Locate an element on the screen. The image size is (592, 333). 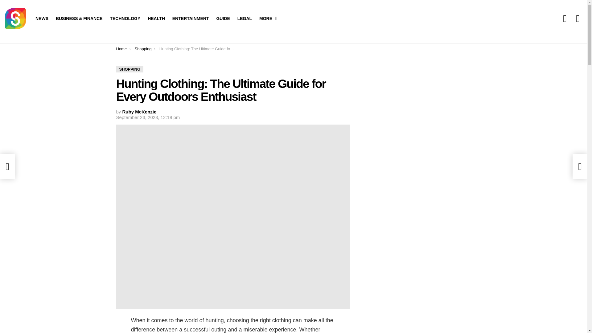
Ruby McKenzie is located at coordinates (139, 112).